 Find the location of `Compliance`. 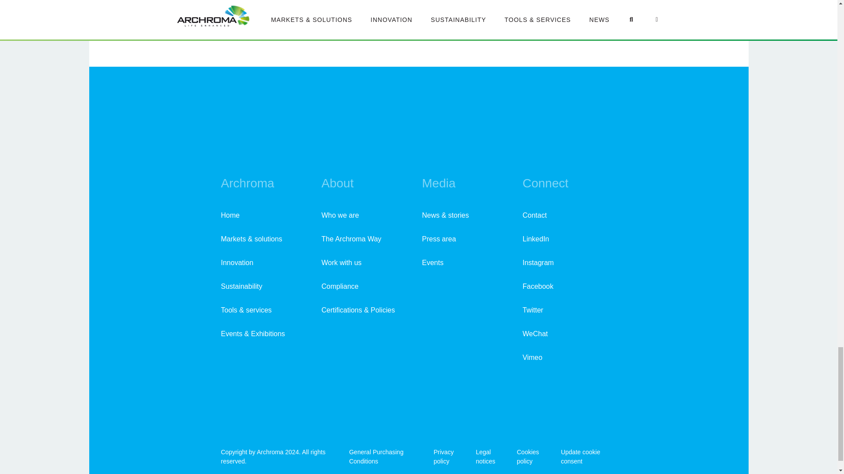

Compliance is located at coordinates (339, 286).